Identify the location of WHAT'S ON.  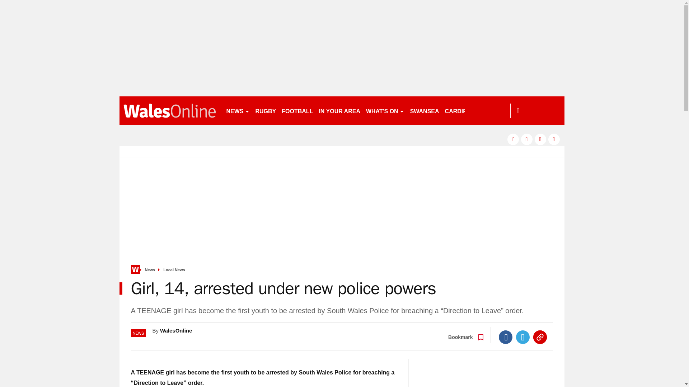
(385, 110).